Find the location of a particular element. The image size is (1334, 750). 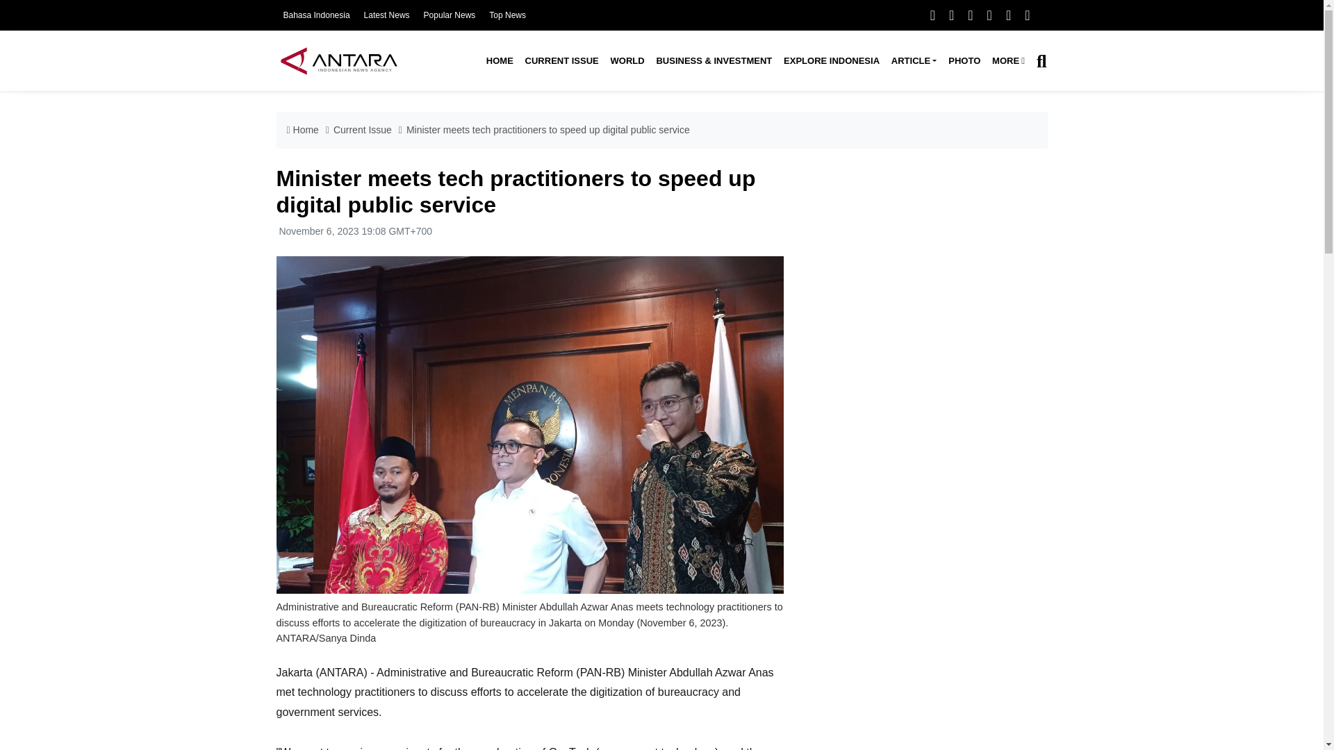

Top News is located at coordinates (507, 15).